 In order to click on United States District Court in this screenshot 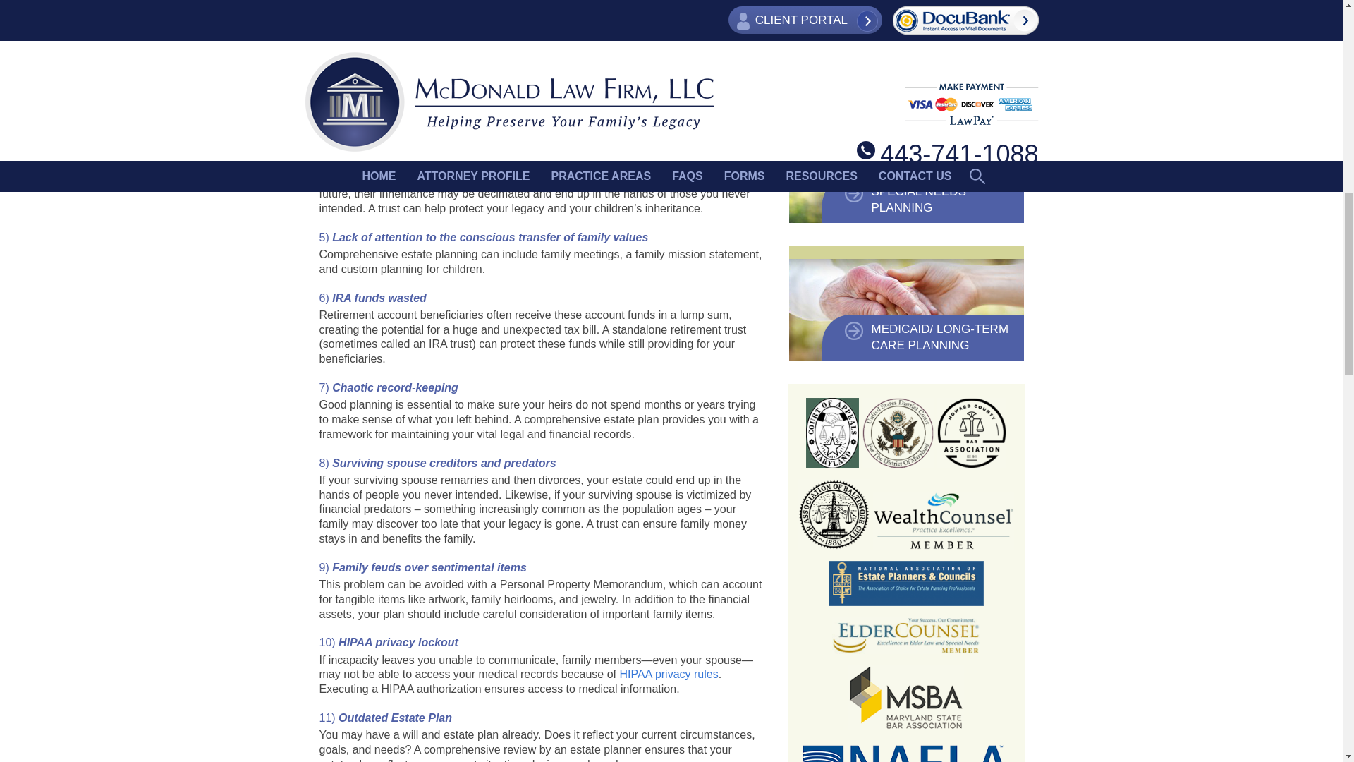, I will do `click(898, 433)`.